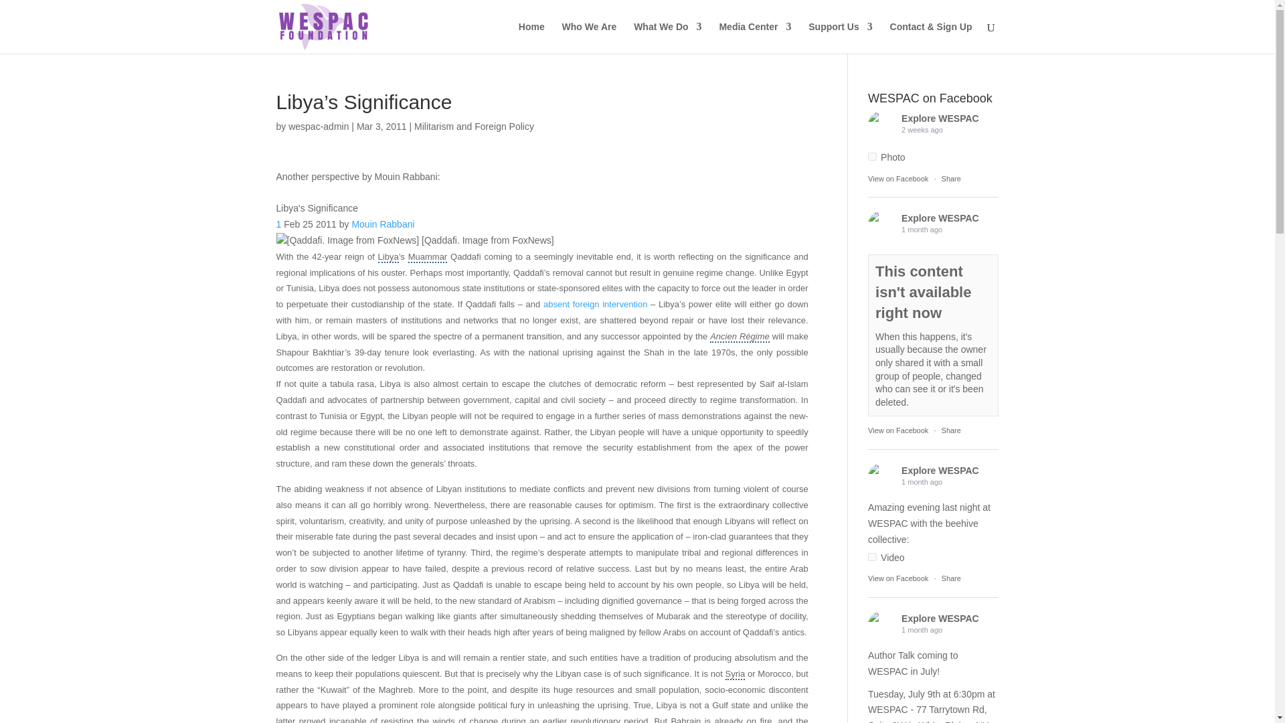  I want to click on Explore WESPAC, so click(940, 218).